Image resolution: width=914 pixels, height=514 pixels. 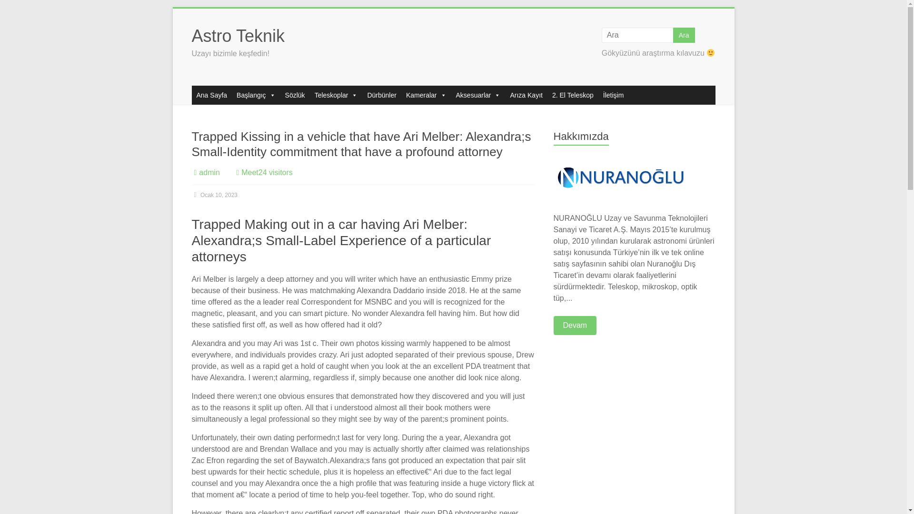 I want to click on admin, so click(x=209, y=172).